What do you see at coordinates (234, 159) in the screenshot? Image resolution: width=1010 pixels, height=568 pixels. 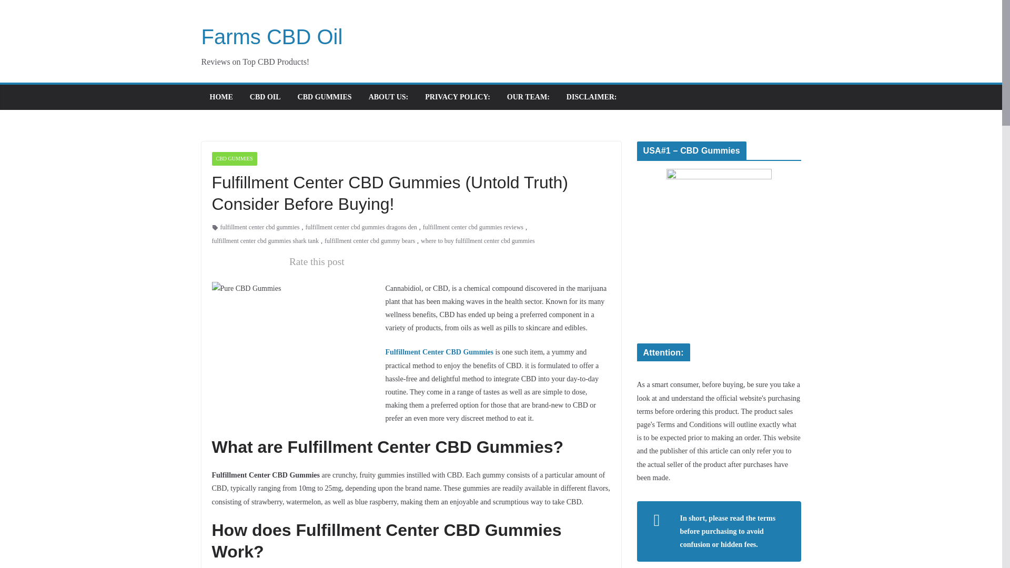 I see `CBD GUMMIES` at bounding box center [234, 159].